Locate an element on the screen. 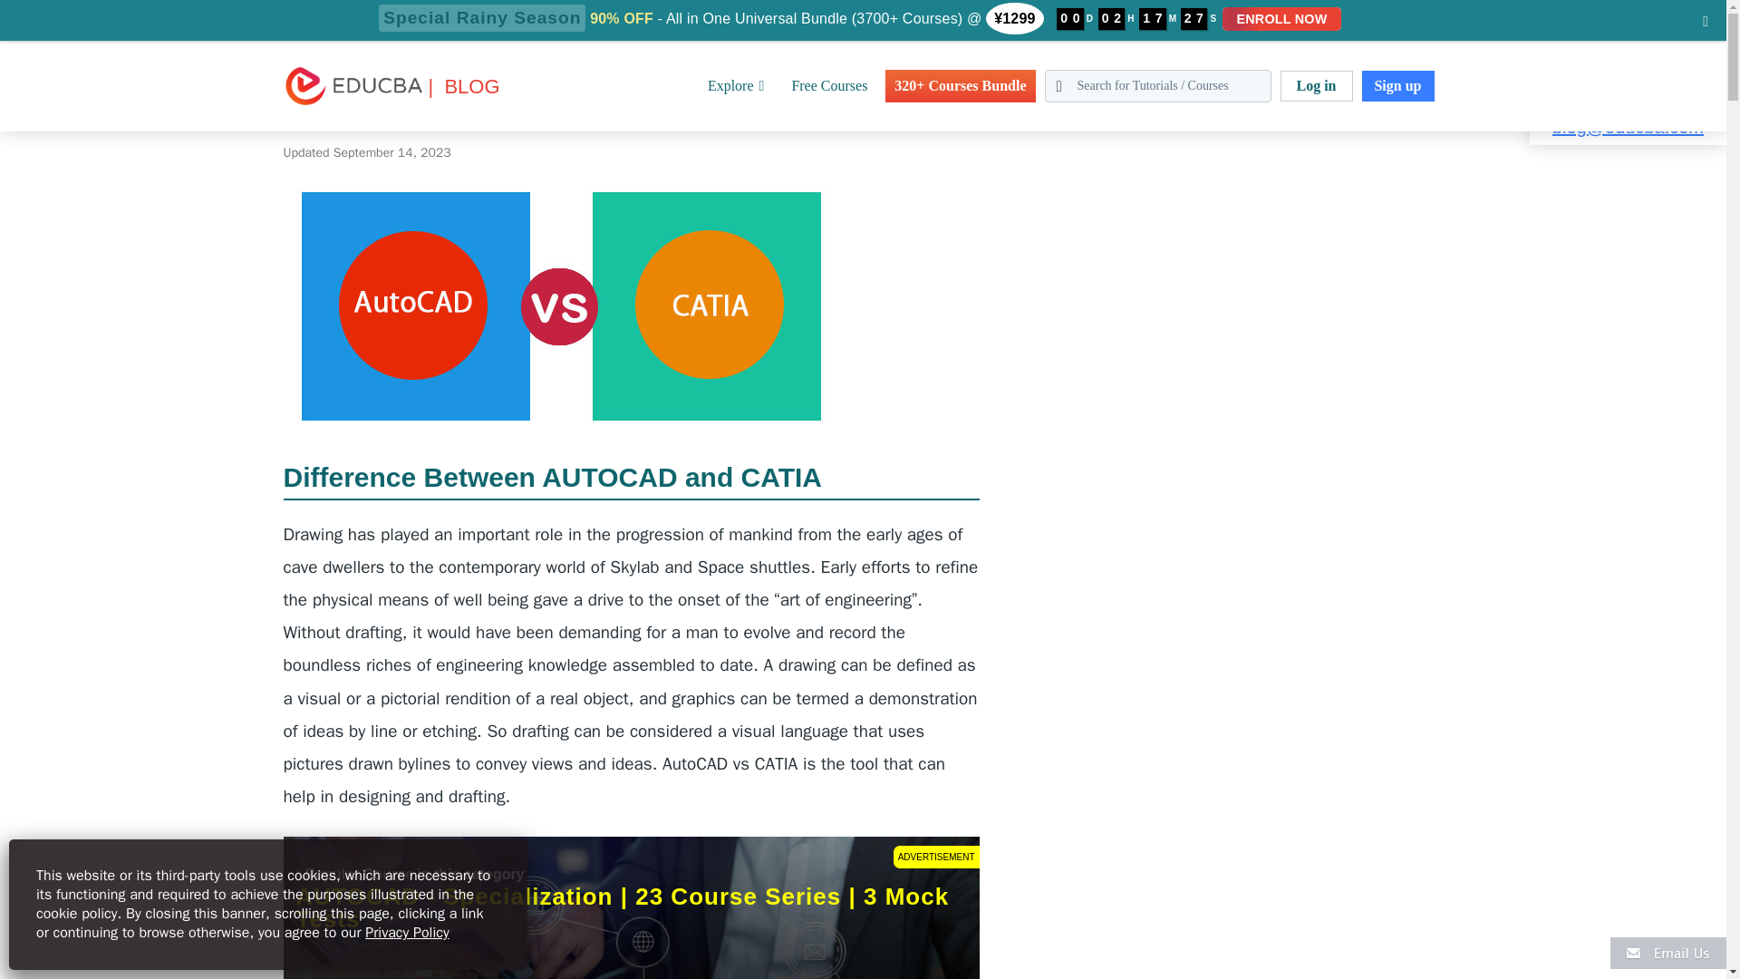 Image resolution: width=1740 pixels, height=979 pixels. EDUCBA is located at coordinates (310, 115).